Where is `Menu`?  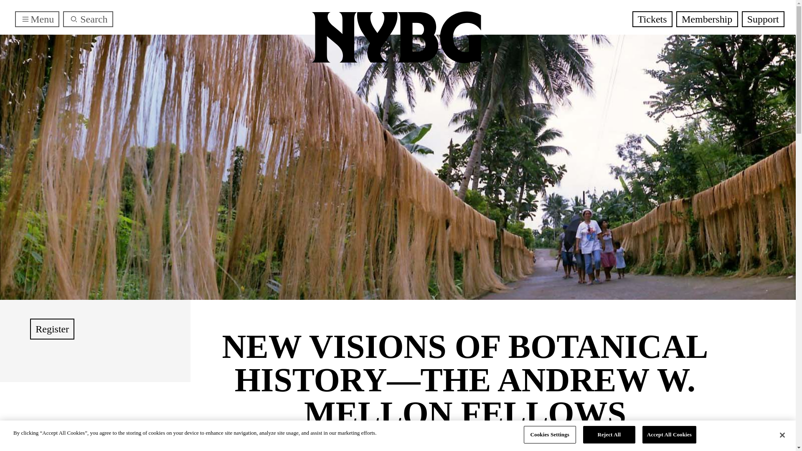
Menu is located at coordinates (37, 19).